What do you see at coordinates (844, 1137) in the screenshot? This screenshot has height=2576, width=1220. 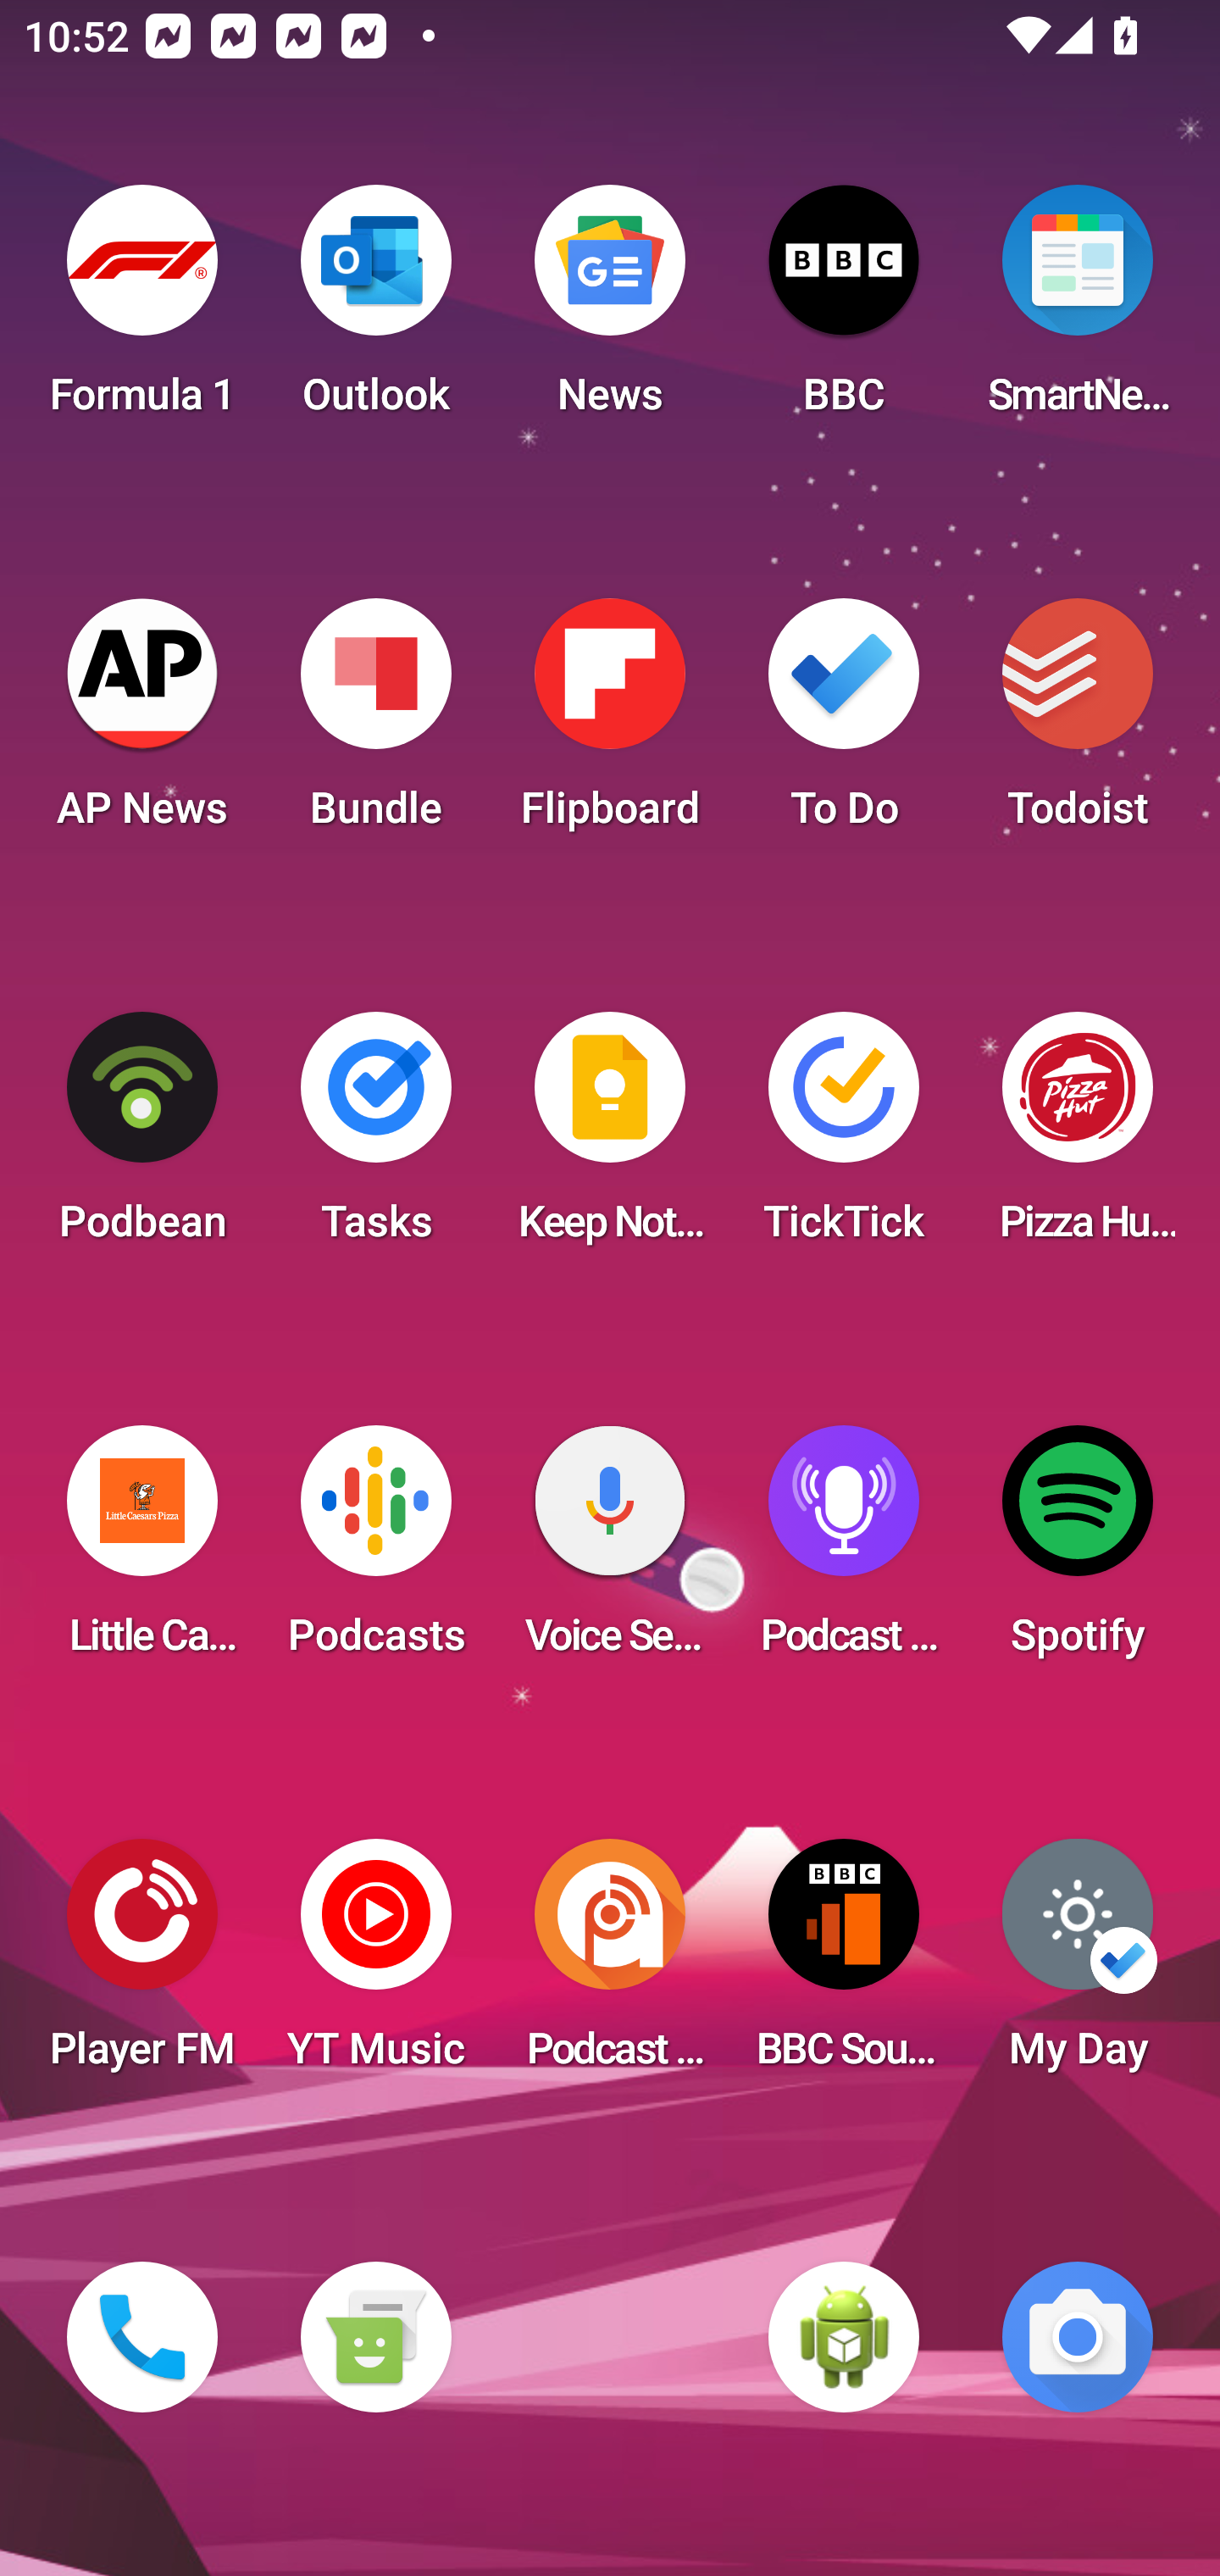 I see `TickTick` at bounding box center [844, 1137].